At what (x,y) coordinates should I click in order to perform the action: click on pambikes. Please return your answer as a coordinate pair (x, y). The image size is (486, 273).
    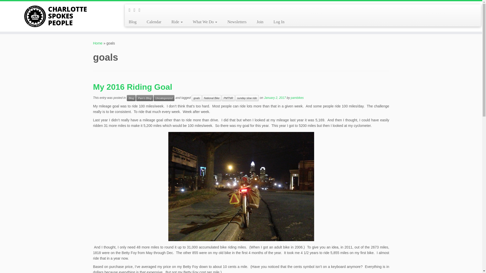
    Looking at the image, I should click on (297, 98).